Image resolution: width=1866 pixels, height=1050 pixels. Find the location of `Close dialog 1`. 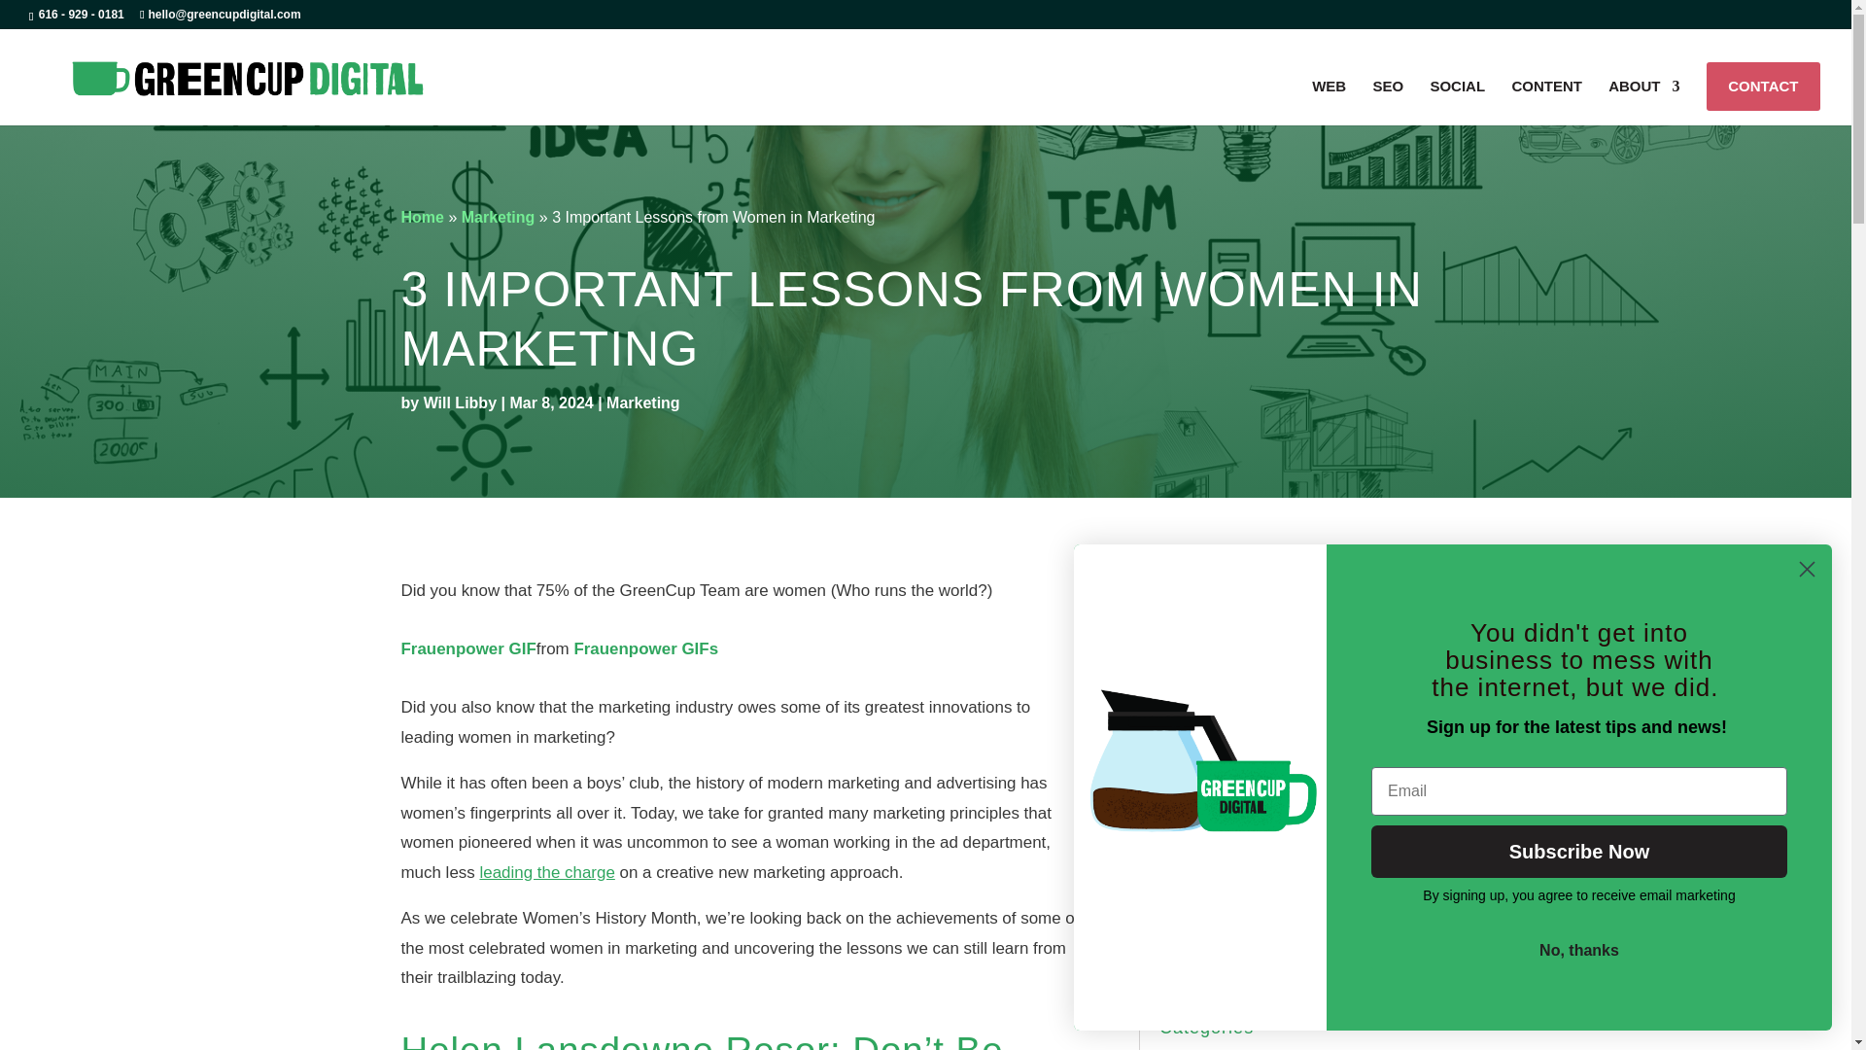

Close dialog 1 is located at coordinates (1807, 569).